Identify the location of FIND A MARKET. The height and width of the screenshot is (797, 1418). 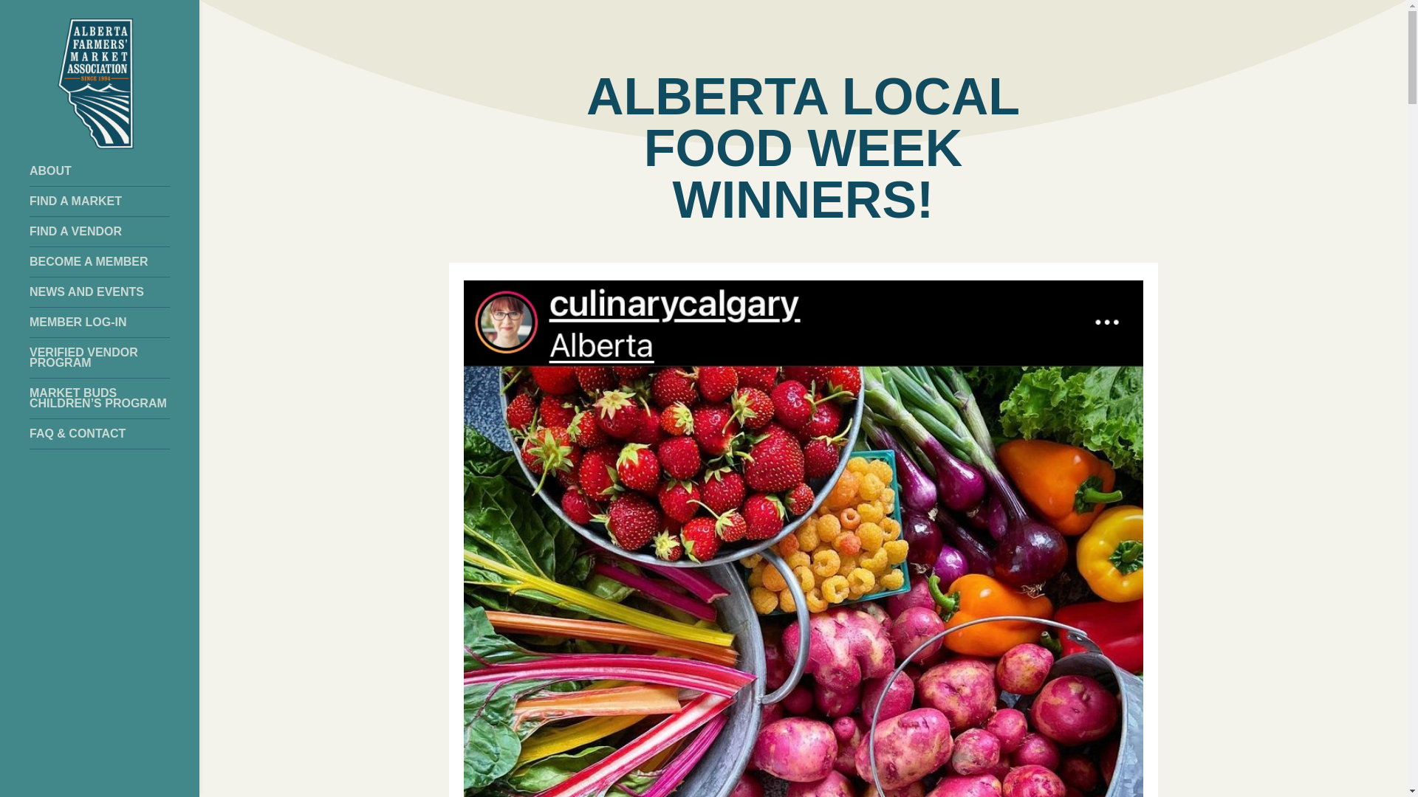
(114, 201).